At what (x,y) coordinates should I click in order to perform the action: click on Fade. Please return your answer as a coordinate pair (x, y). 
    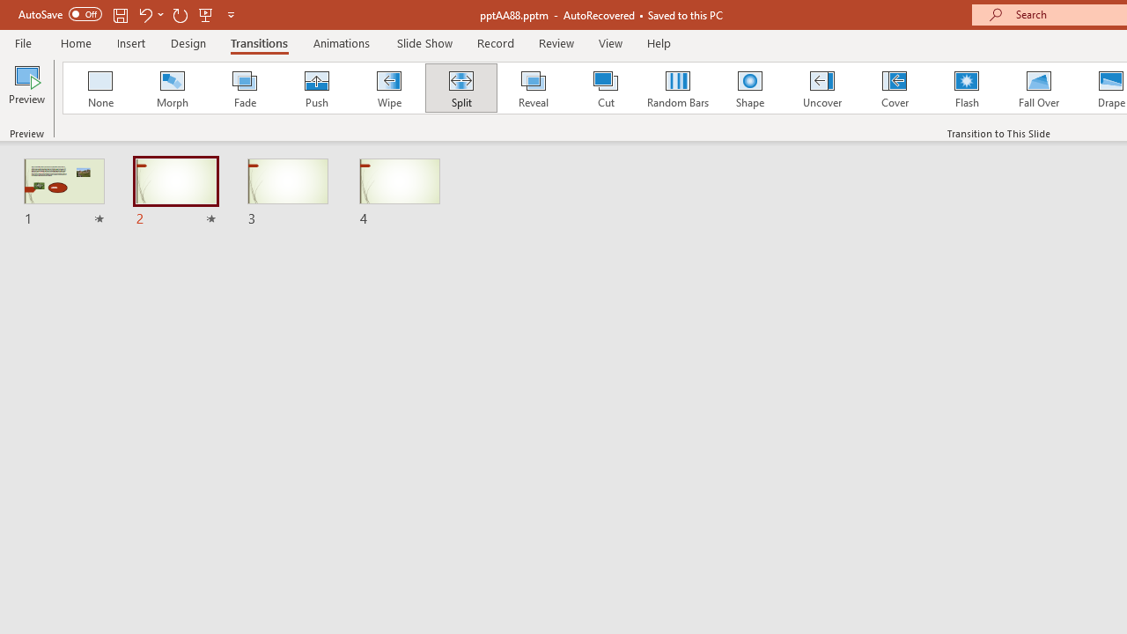
    Looking at the image, I should click on (244, 88).